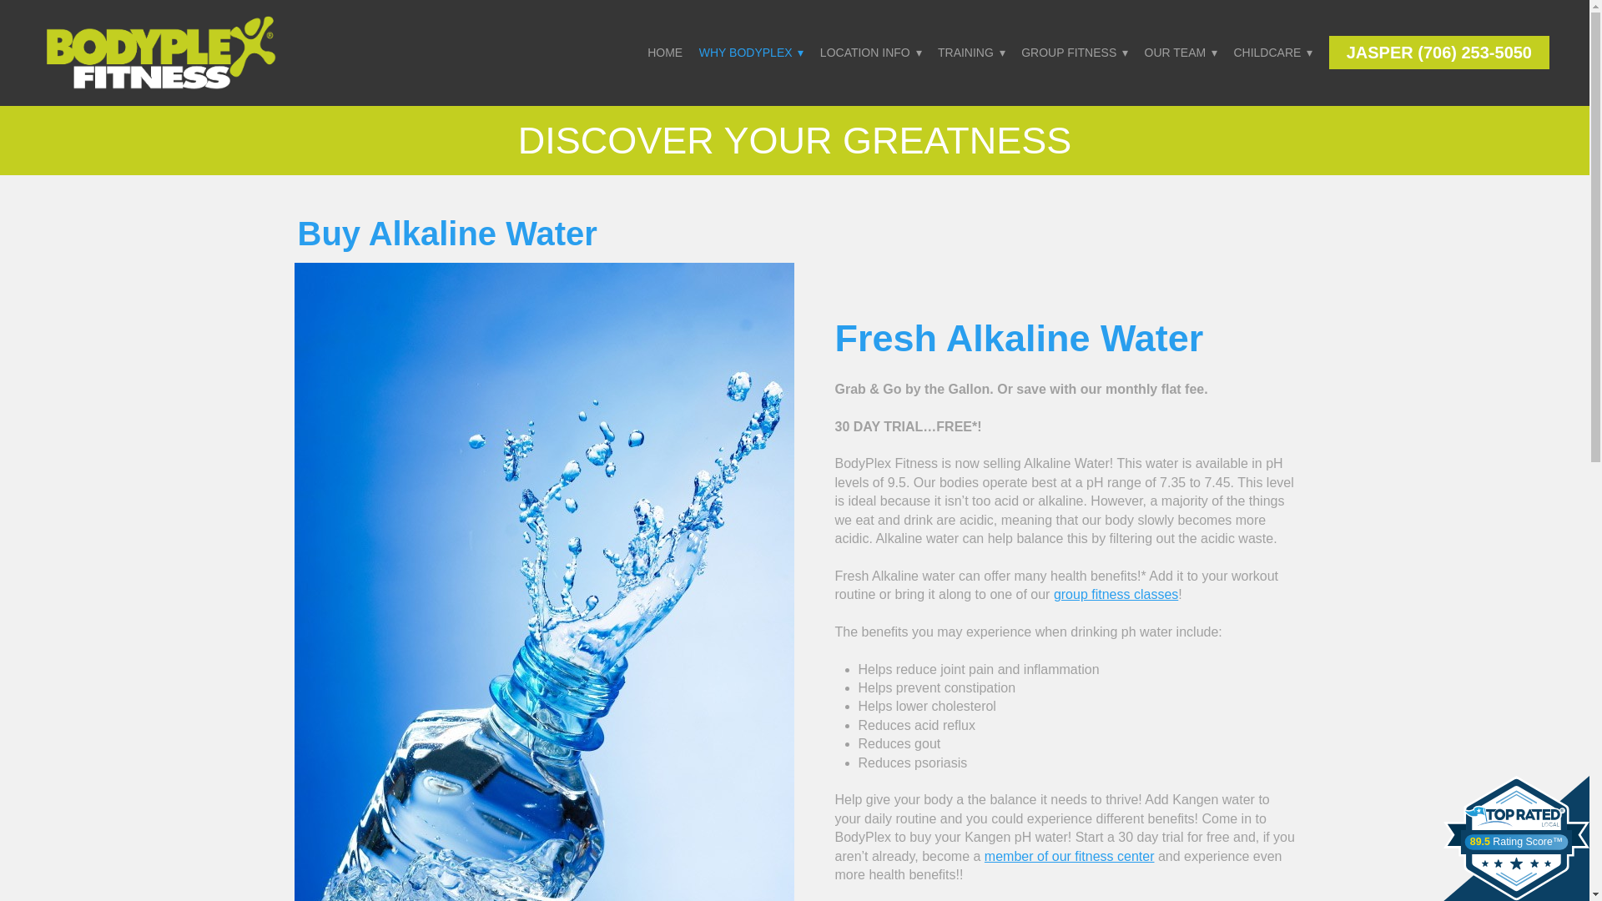 This screenshot has height=901, width=1602. I want to click on member of our fitness center, so click(1070, 856).